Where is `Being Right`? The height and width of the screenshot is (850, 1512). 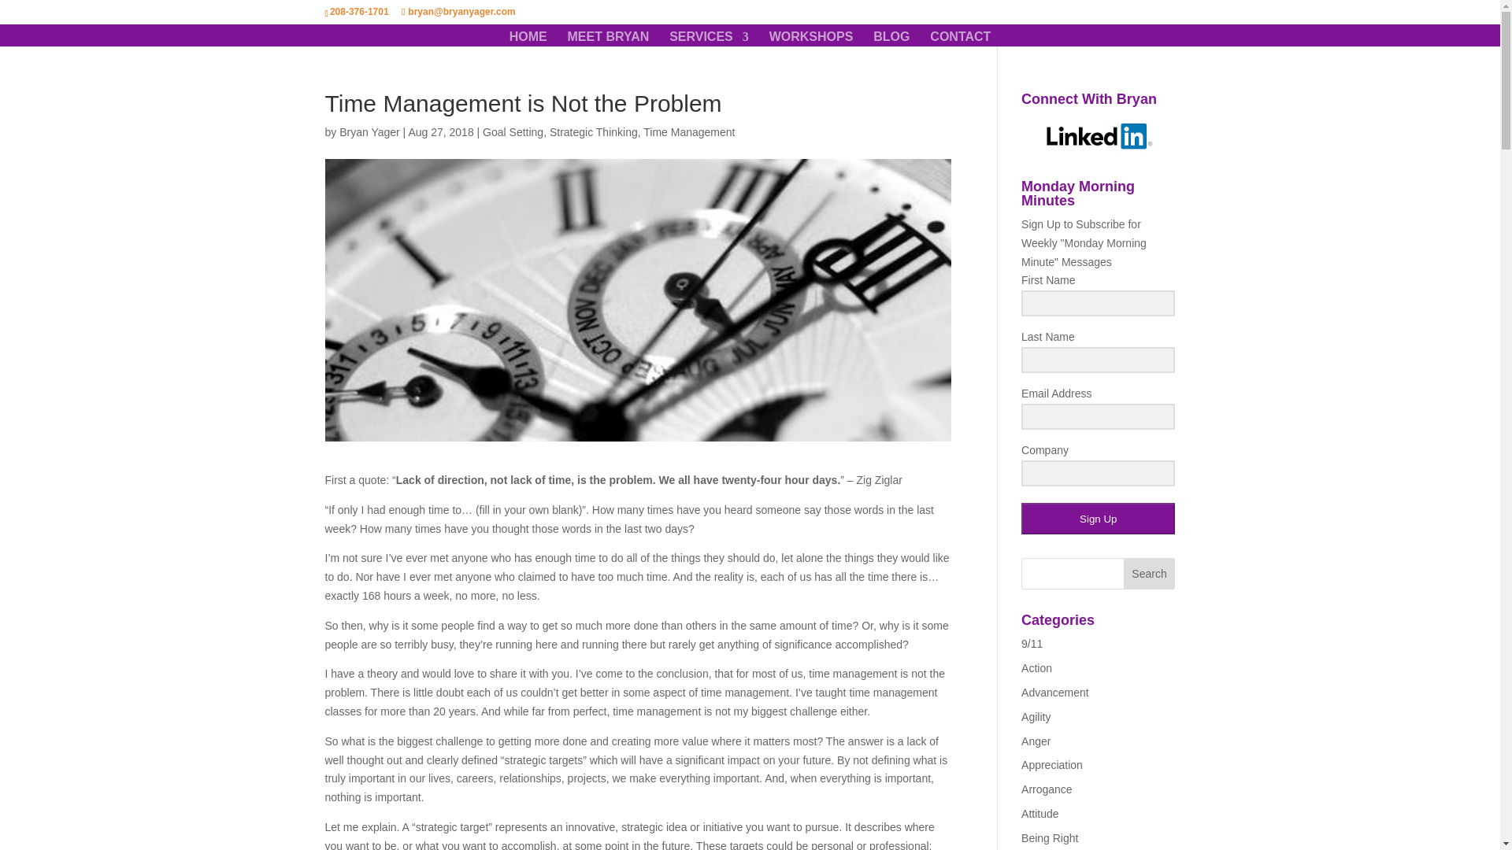
Being Right is located at coordinates (1049, 838).